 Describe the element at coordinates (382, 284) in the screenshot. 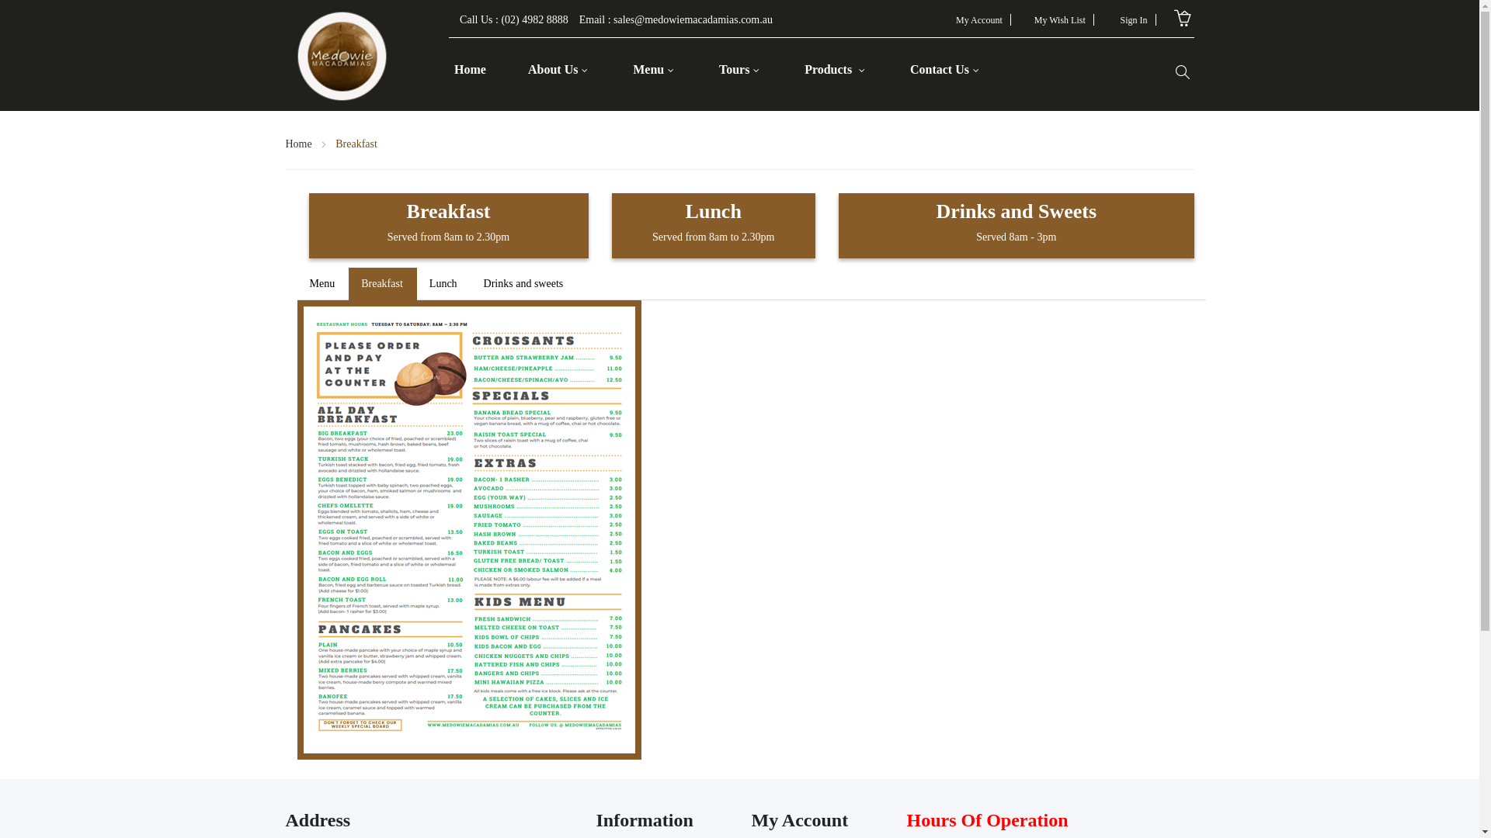

I see `Breakfast` at that location.